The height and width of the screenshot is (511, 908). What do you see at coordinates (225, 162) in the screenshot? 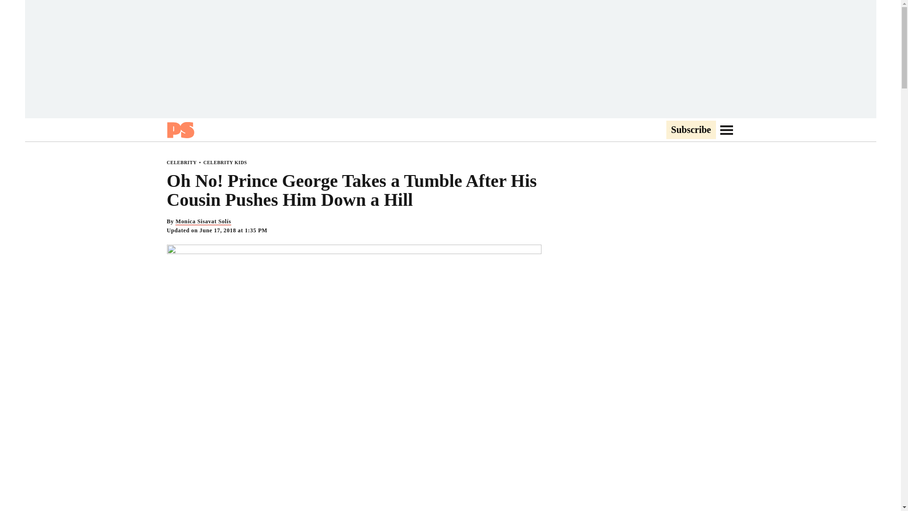
I see `CELEBRITY KIDS` at bounding box center [225, 162].